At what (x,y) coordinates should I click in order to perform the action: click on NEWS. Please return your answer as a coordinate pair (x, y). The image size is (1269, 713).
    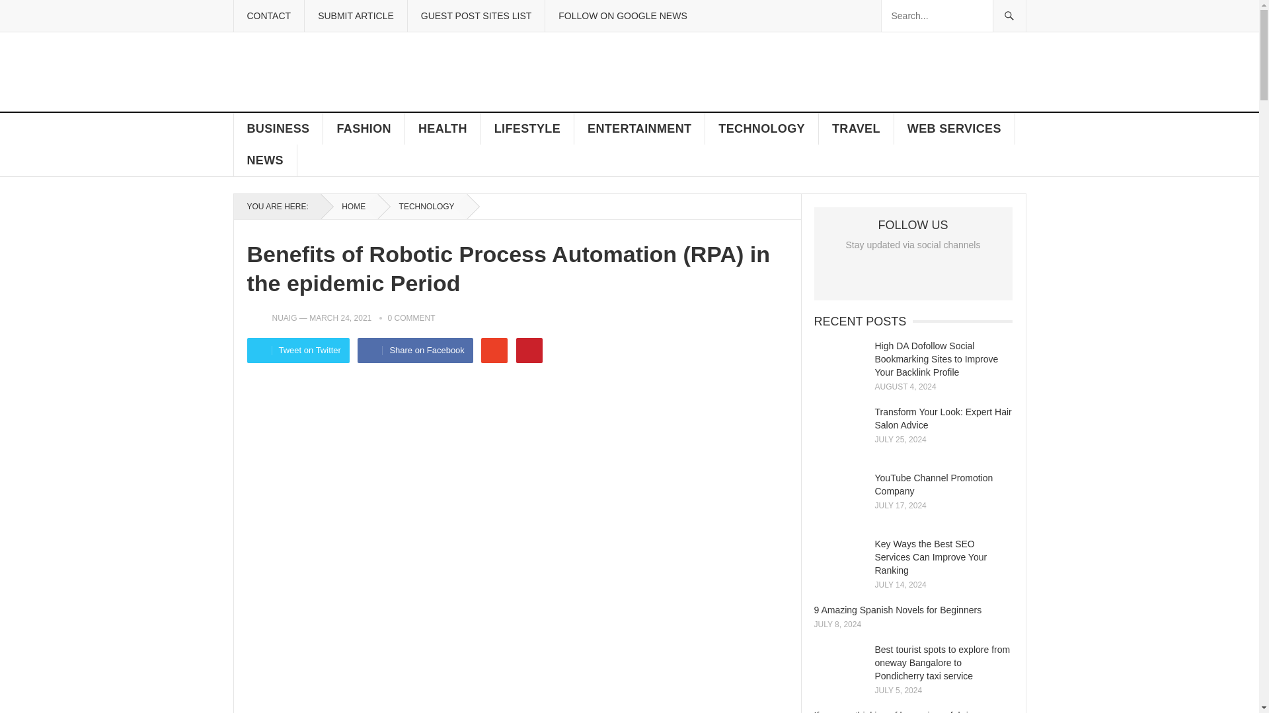
    Looking at the image, I should click on (265, 160).